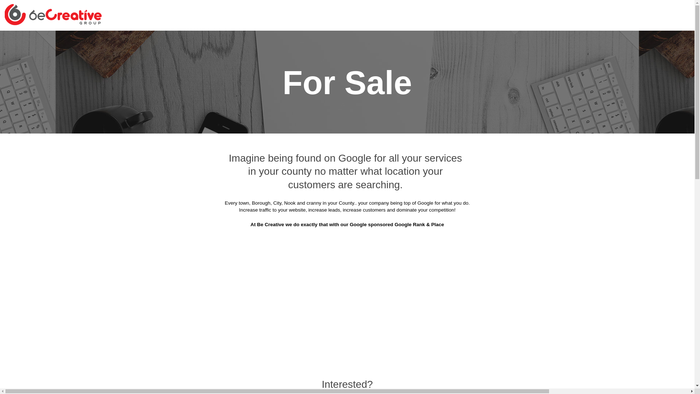 Image resolution: width=700 pixels, height=394 pixels. Describe the element at coordinates (518, 112) in the screenshot. I see `Aggregate Suppliers Cranbrook Devon` at that location.